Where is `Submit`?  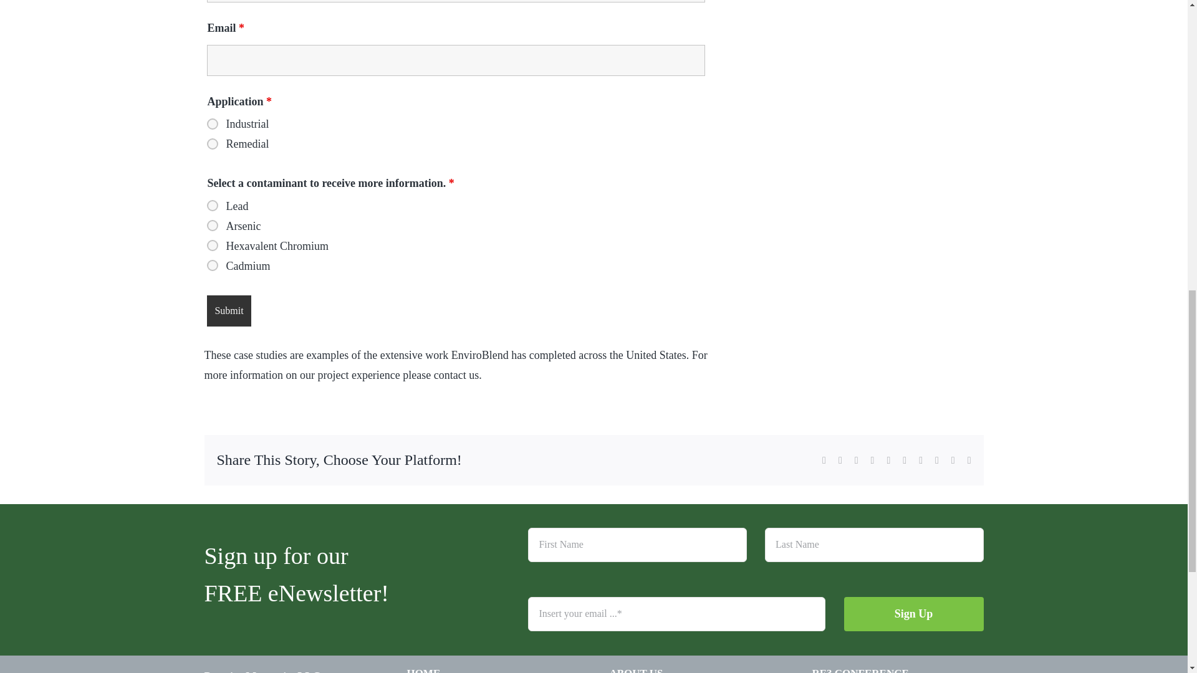 Submit is located at coordinates (228, 310).